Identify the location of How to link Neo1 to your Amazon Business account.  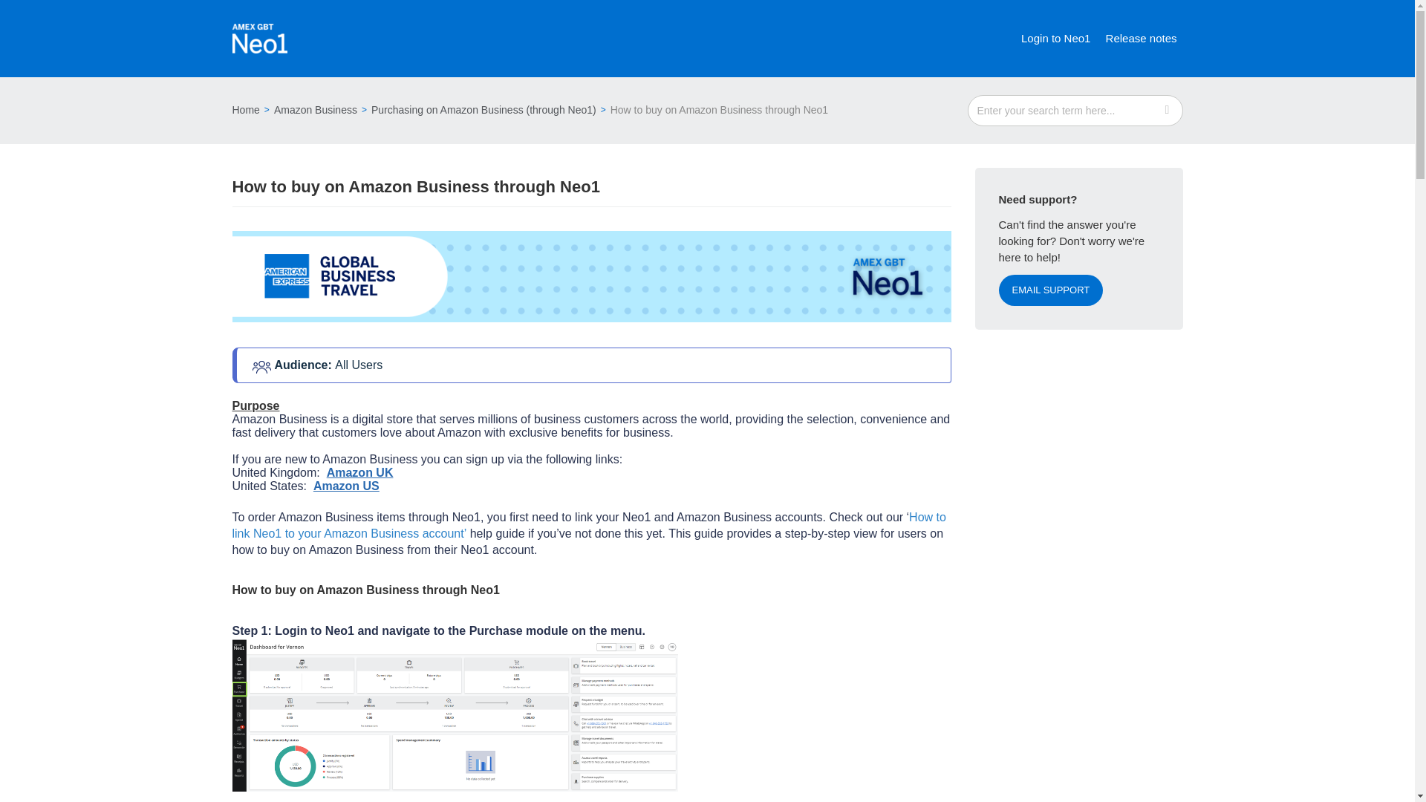
(588, 524).